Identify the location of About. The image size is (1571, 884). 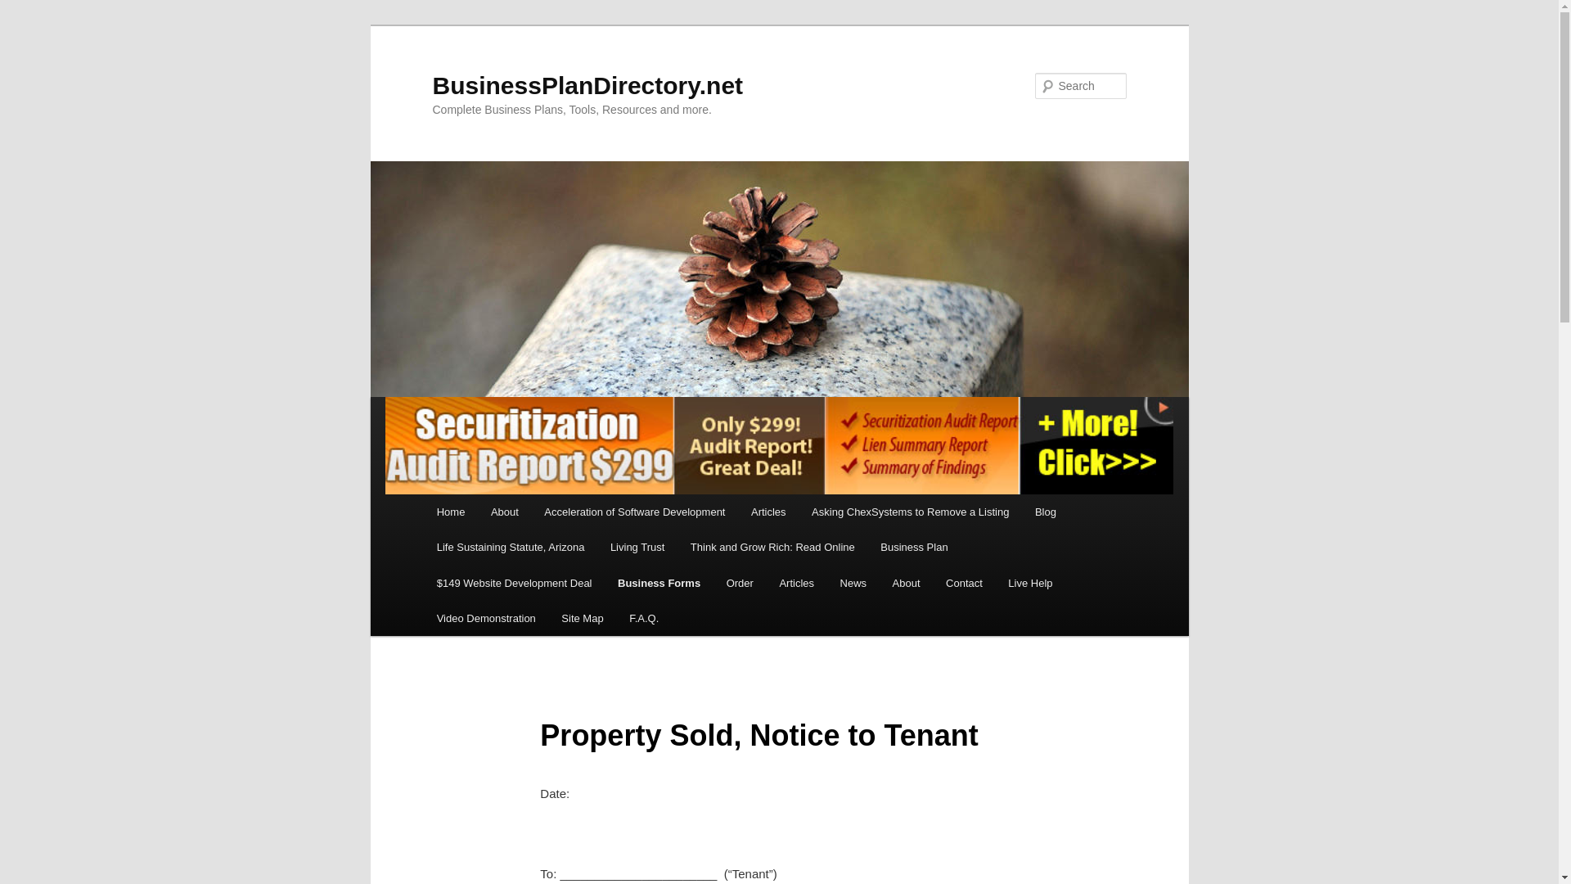
(504, 511).